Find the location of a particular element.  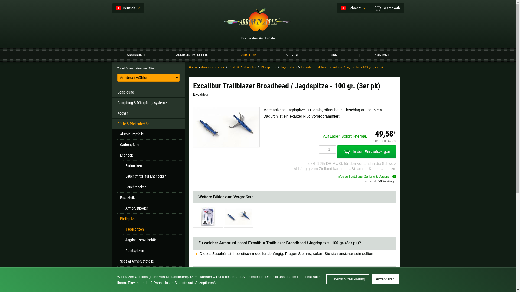

be is located at coordinates (136, 84).